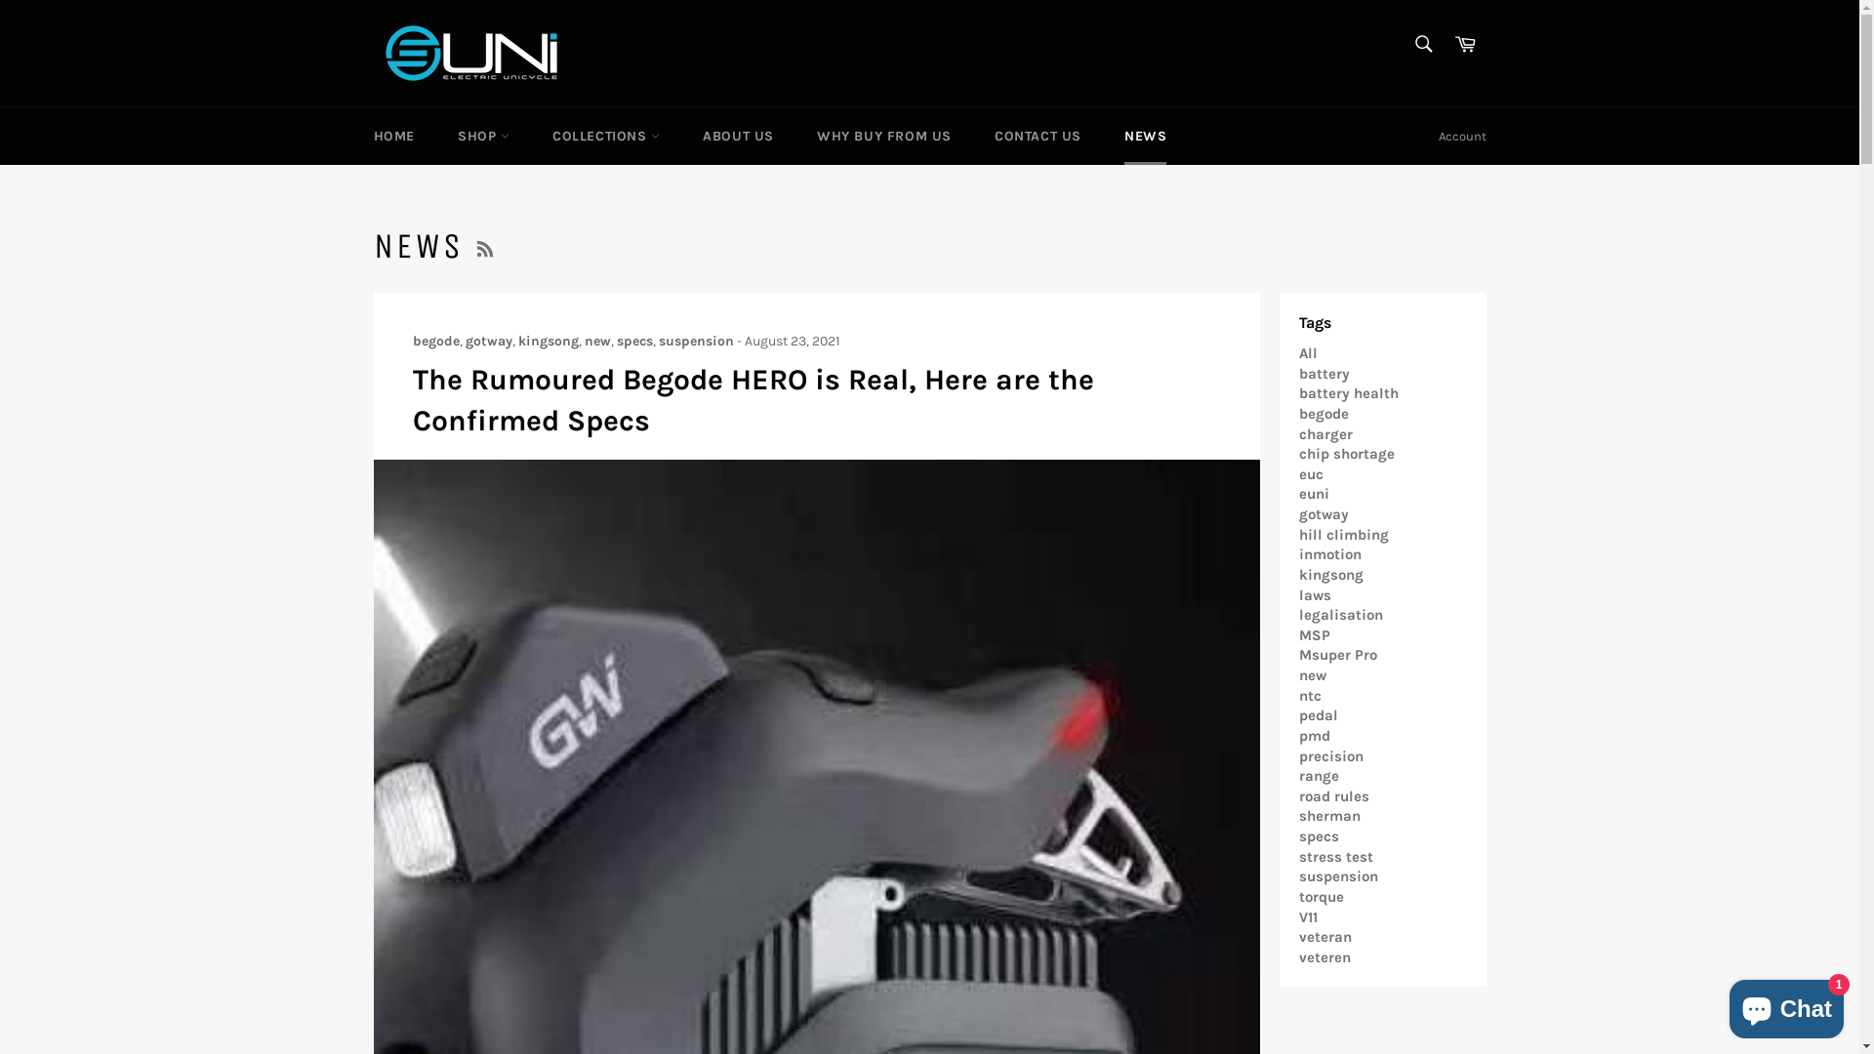 This screenshot has width=1874, height=1054. Describe the element at coordinates (1314, 635) in the screenshot. I see `MSP` at that location.